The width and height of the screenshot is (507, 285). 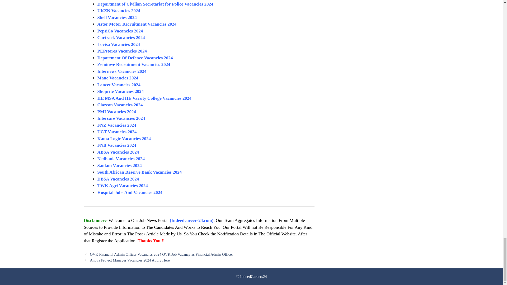 What do you see at coordinates (118, 17) in the screenshot?
I see `Shell Vacancies 2024 ` at bounding box center [118, 17].